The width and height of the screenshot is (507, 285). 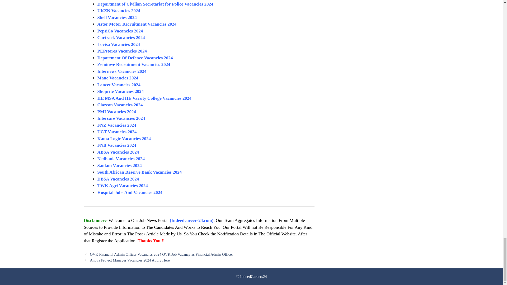 What do you see at coordinates (118, 17) in the screenshot?
I see `Shell Vacancies 2024 ` at bounding box center [118, 17].